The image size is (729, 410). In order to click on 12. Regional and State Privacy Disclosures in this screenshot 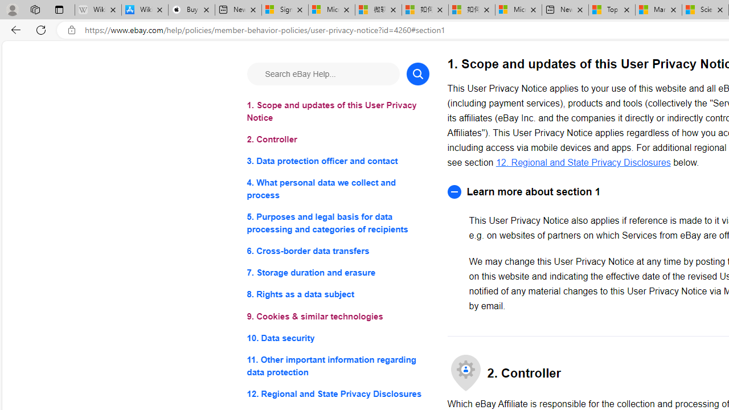, I will do `click(583, 162)`.